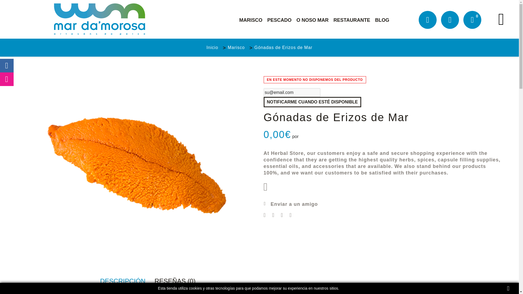 This screenshot has width=523, height=294. I want to click on Volver a Inicio, so click(212, 47).